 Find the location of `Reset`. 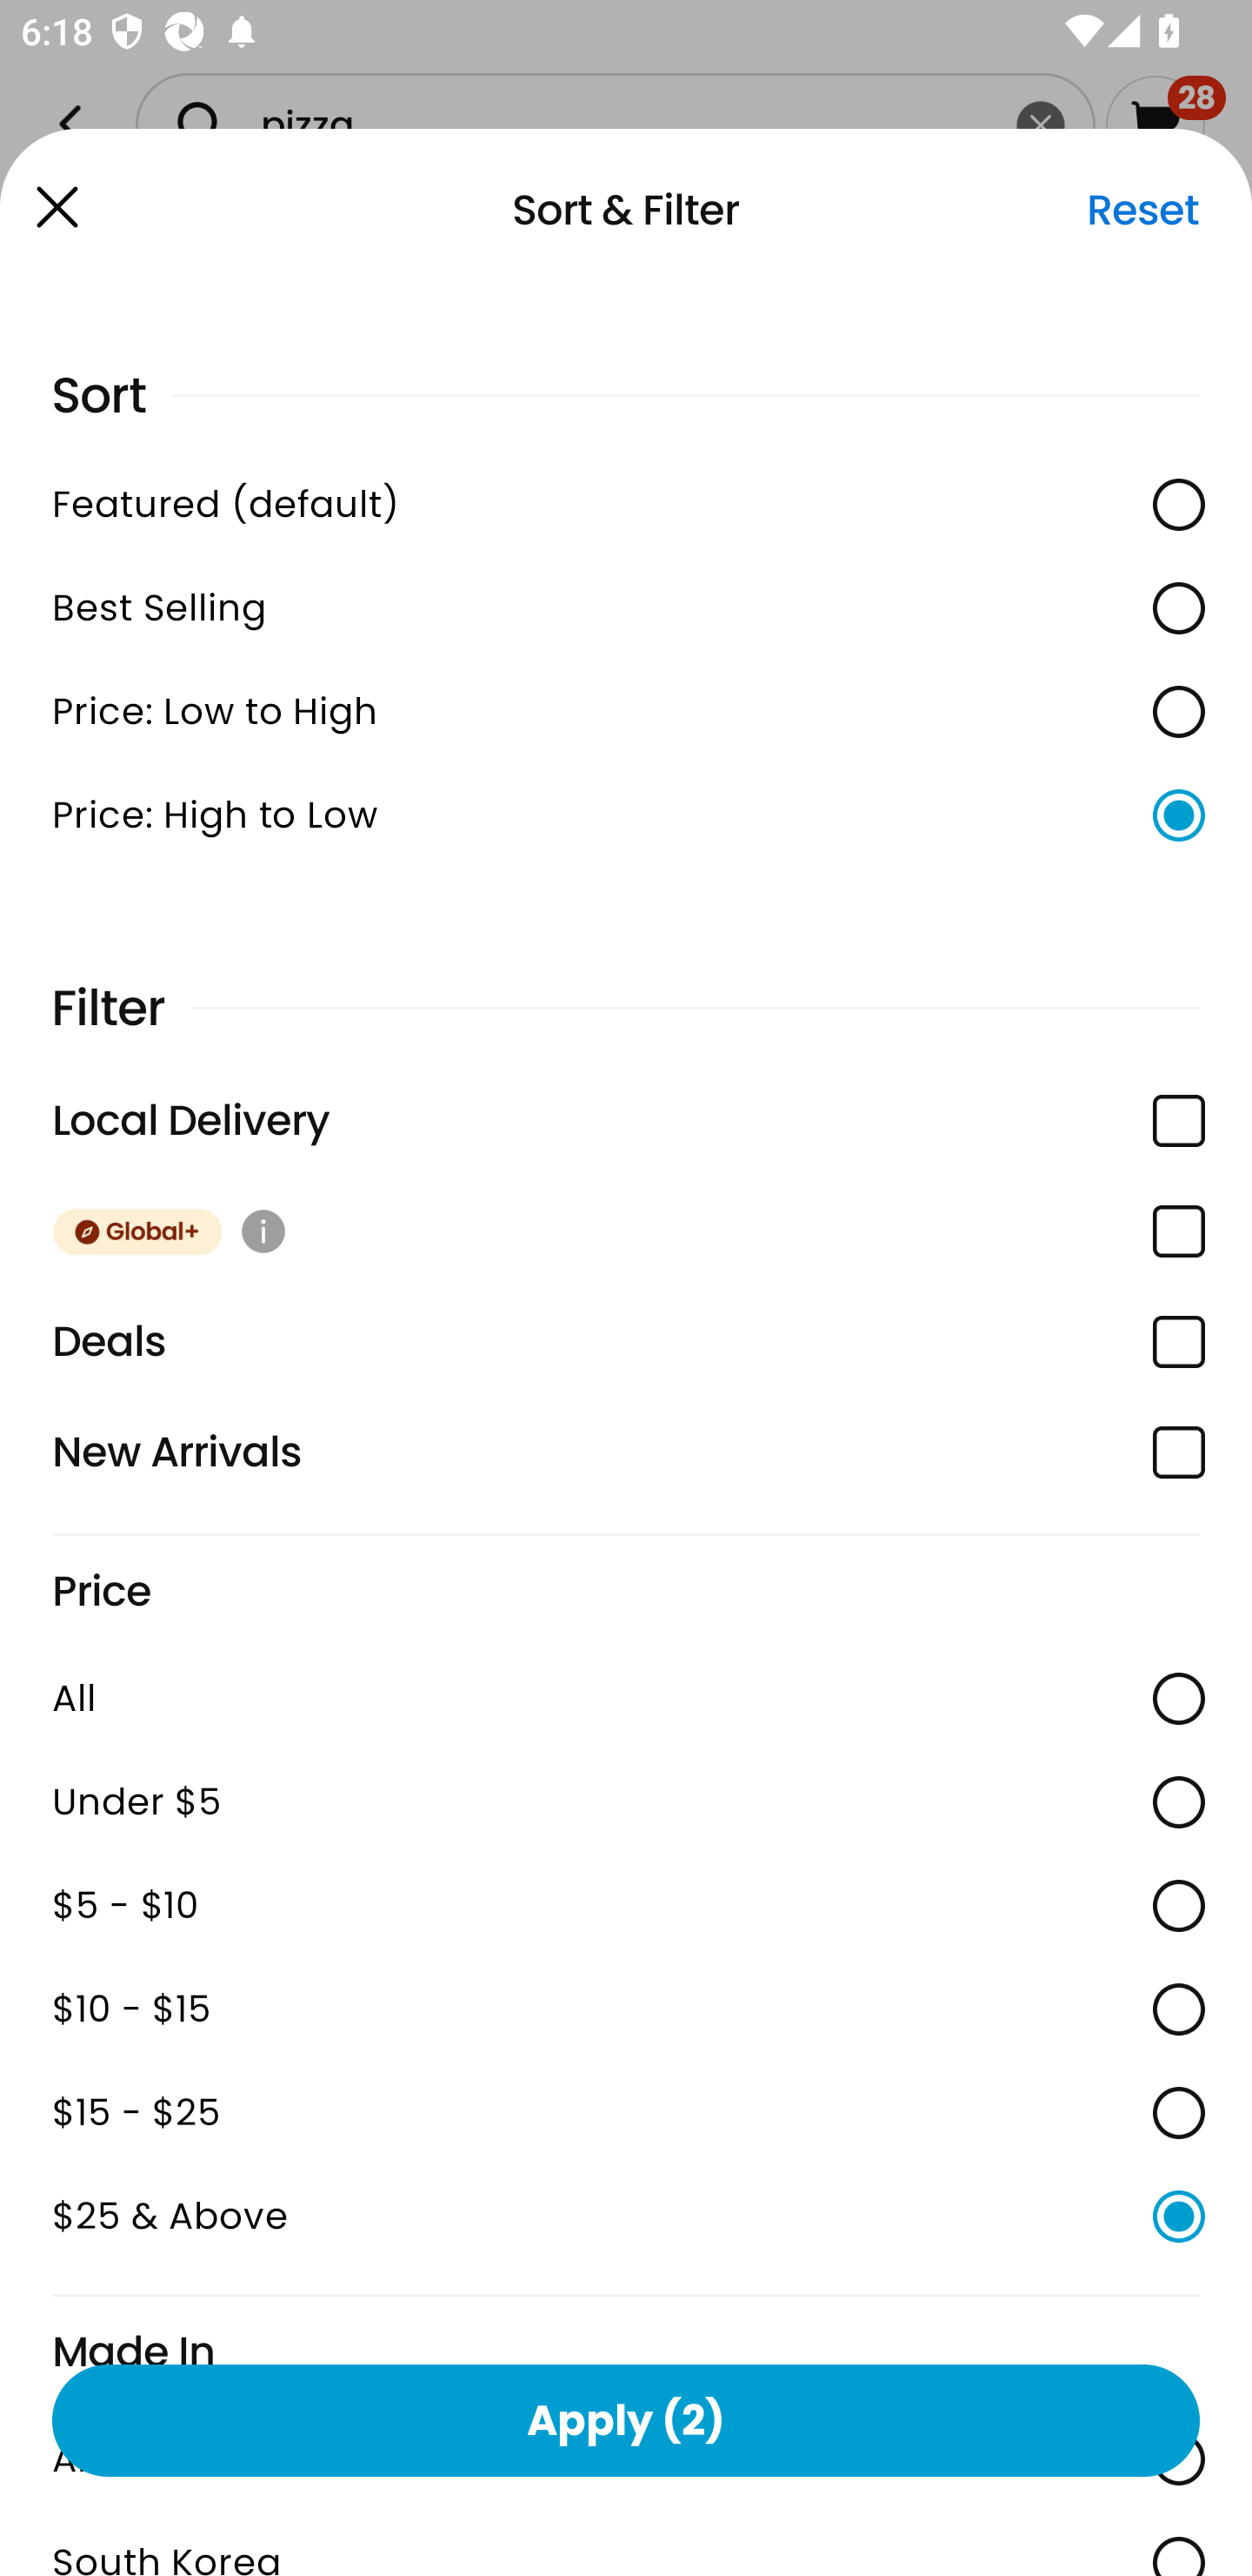

Reset is located at coordinates (1142, 210).